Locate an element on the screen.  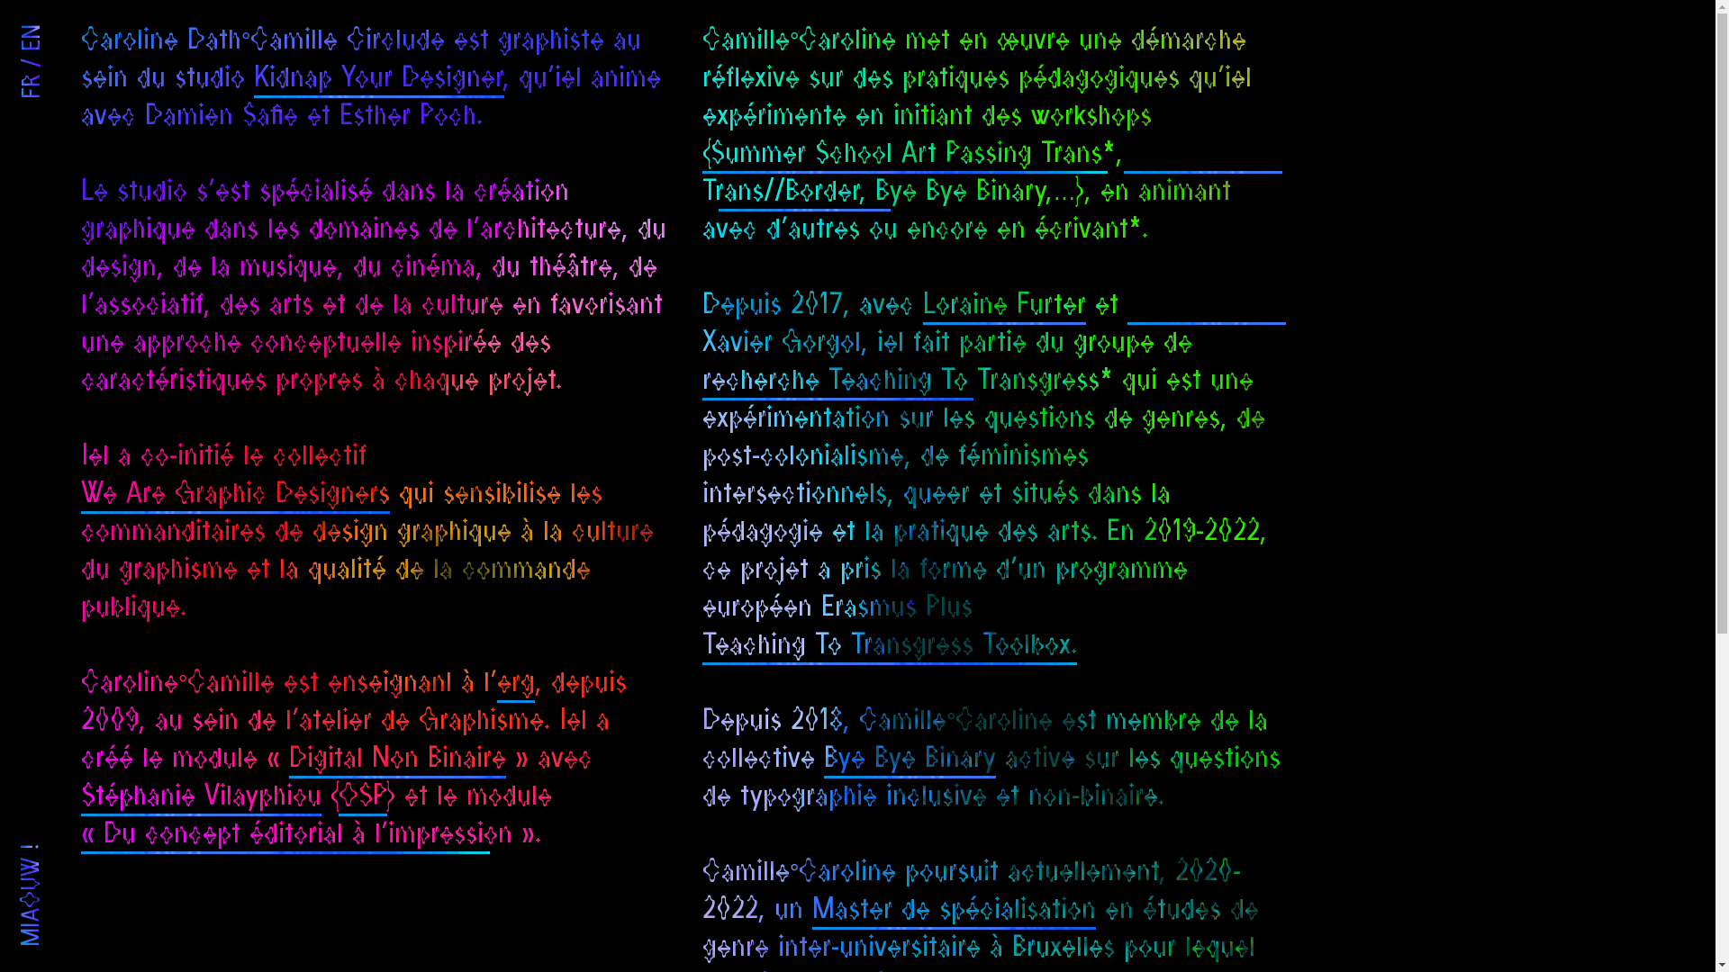
Kidnap Your Designer is located at coordinates (378, 79).